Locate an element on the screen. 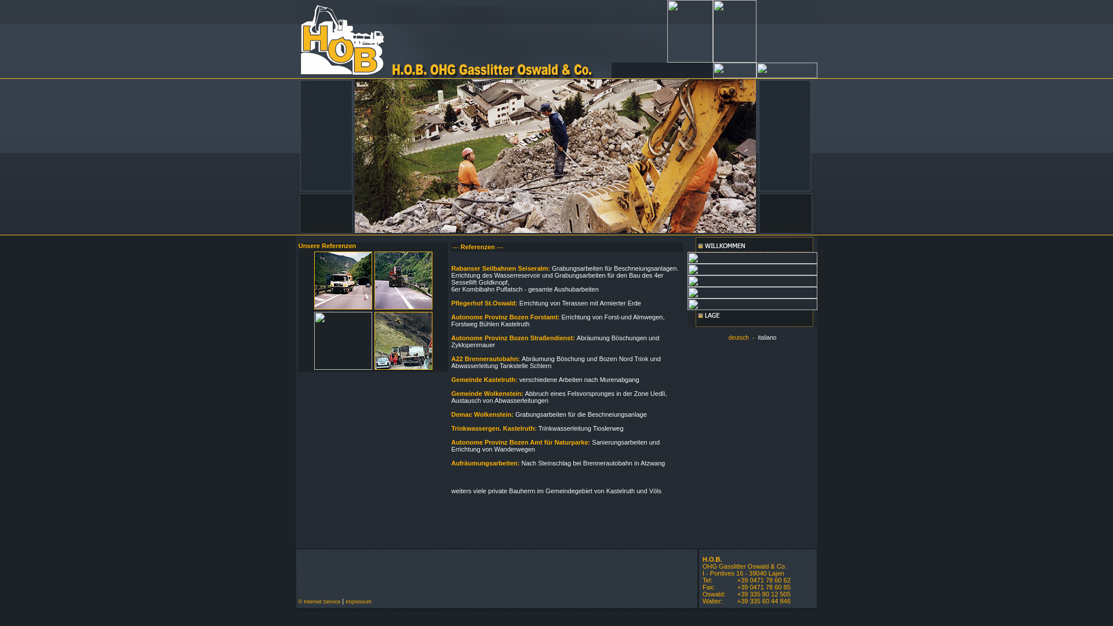 This screenshot has height=626, width=1113. Impressum is located at coordinates (358, 601).